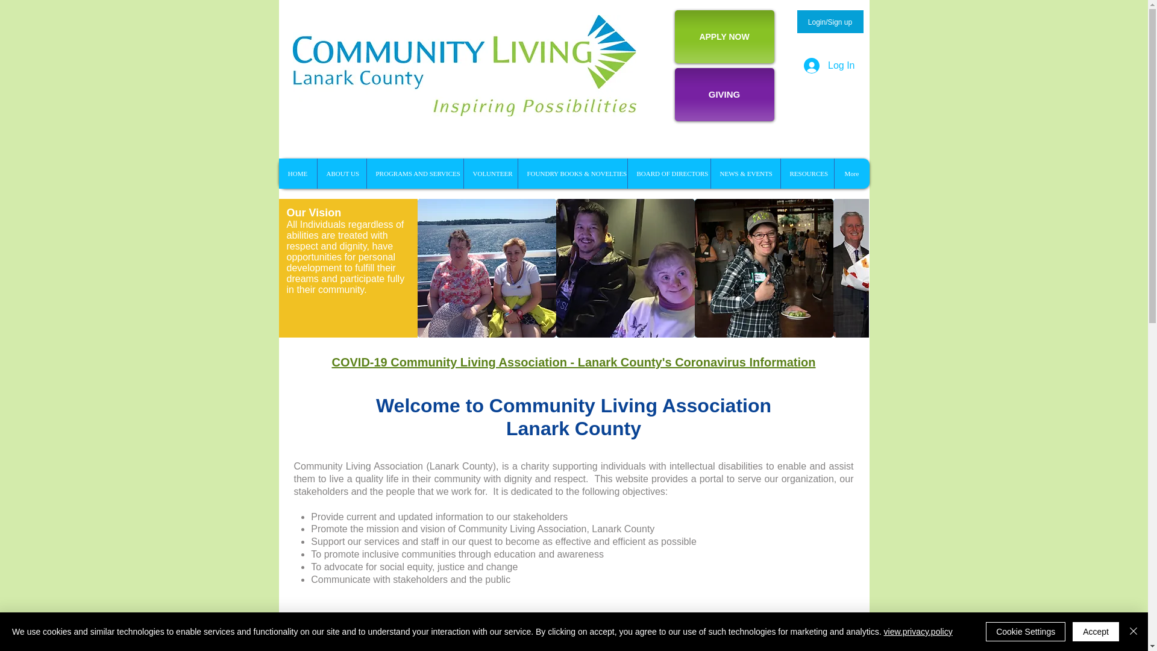 This screenshot has height=651, width=1157. I want to click on view.privacy.policy, so click(918, 632).